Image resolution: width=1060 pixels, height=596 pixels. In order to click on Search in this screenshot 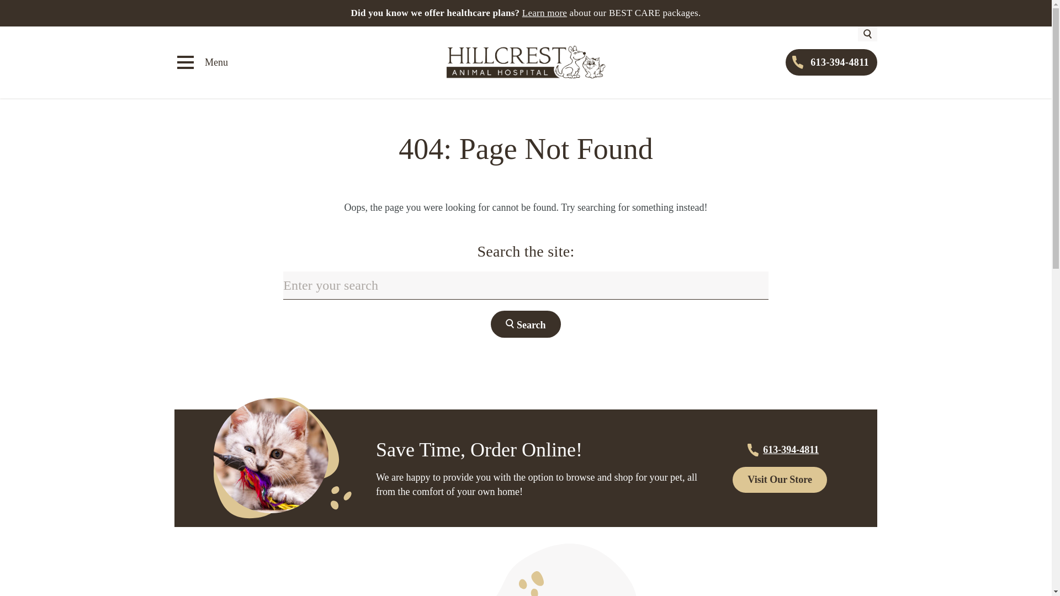, I will do `click(526, 324)`.